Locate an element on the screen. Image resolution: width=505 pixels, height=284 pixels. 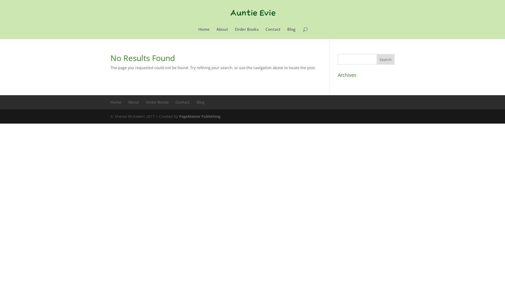
Search is located at coordinates (386, 59).